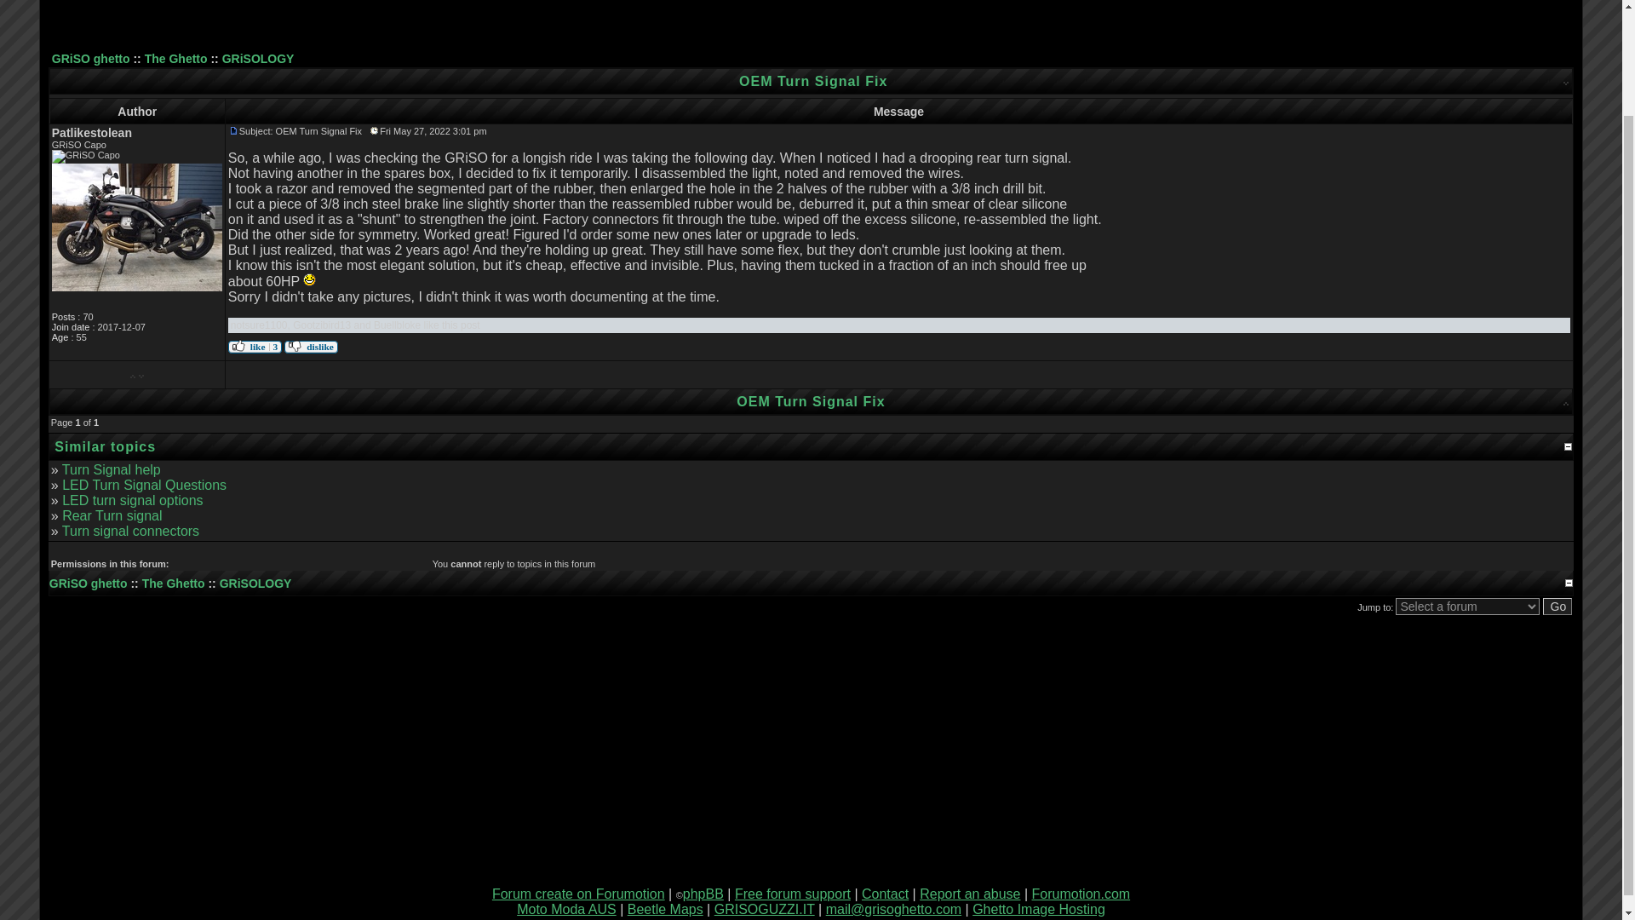  Describe the element at coordinates (112, 516) in the screenshot. I see `Rear Turn signal` at that location.